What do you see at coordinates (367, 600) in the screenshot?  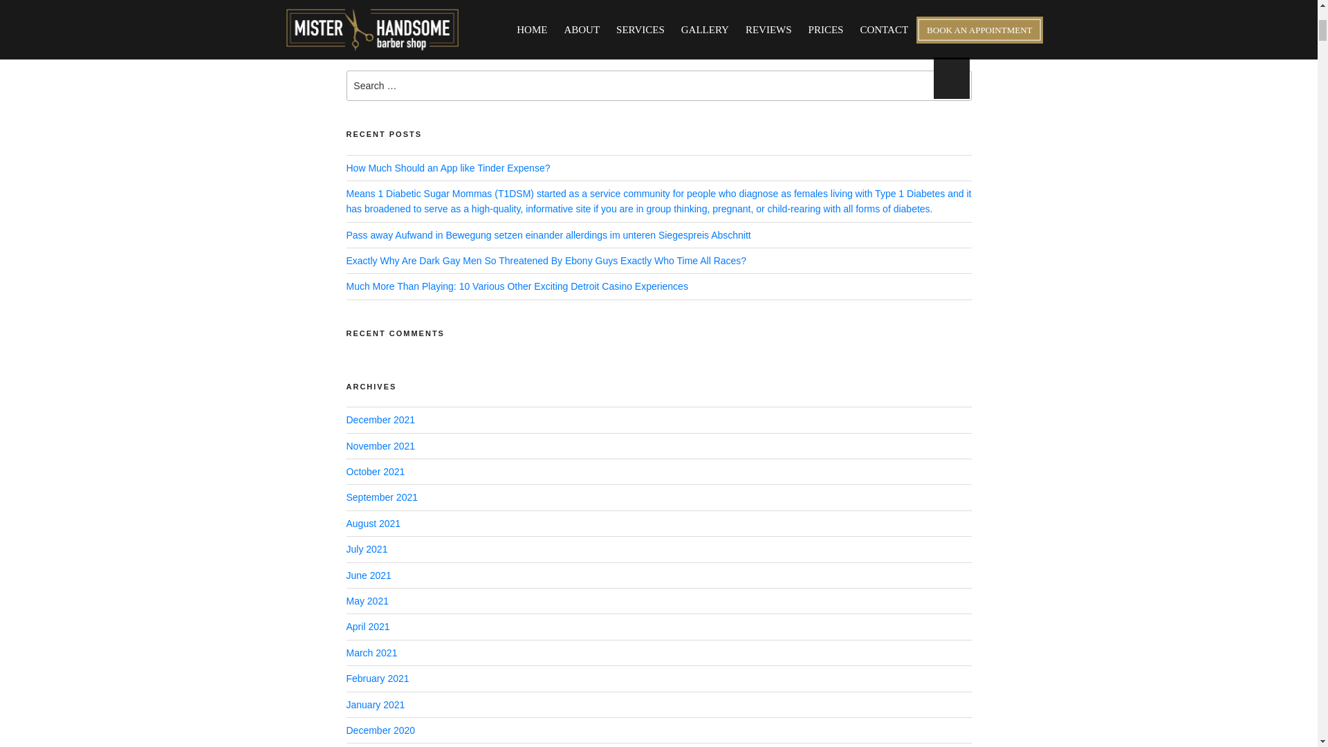 I see `May 2021` at bounding box center [367, 600].